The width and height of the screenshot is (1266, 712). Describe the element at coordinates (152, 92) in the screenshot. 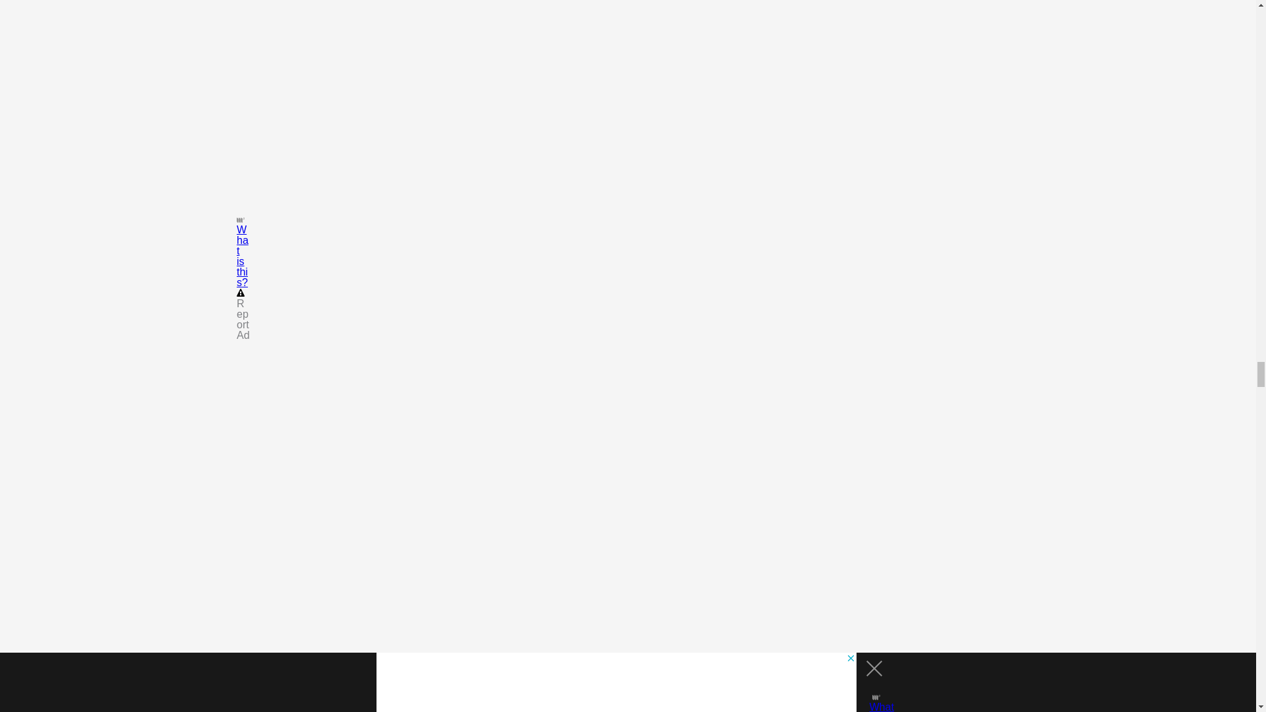

I see `3rd party ad content` at that location.